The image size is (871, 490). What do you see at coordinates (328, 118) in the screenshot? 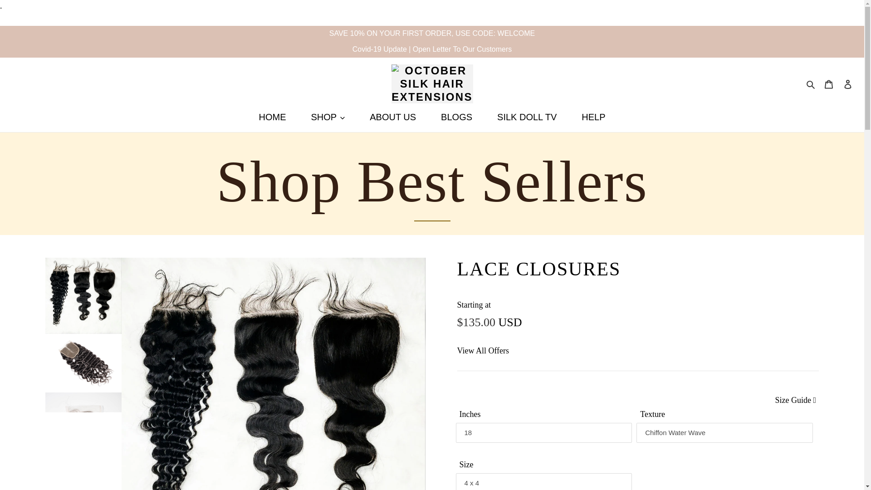
I see `SHOP` at bounding box center [328, 118].